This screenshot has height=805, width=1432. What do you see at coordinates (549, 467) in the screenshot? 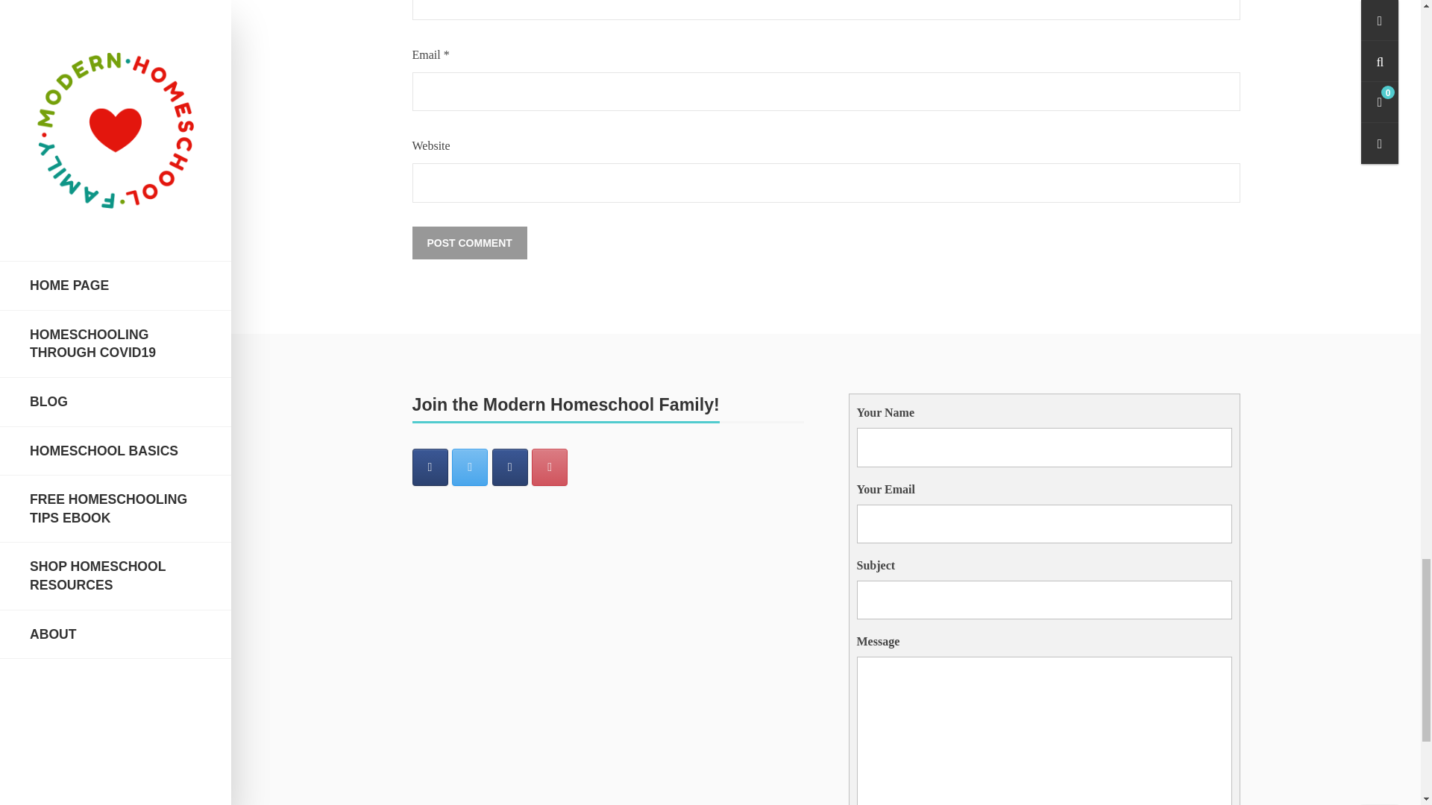
I see `Get Inspired on Pinterest` at bounding box center [549, 467].